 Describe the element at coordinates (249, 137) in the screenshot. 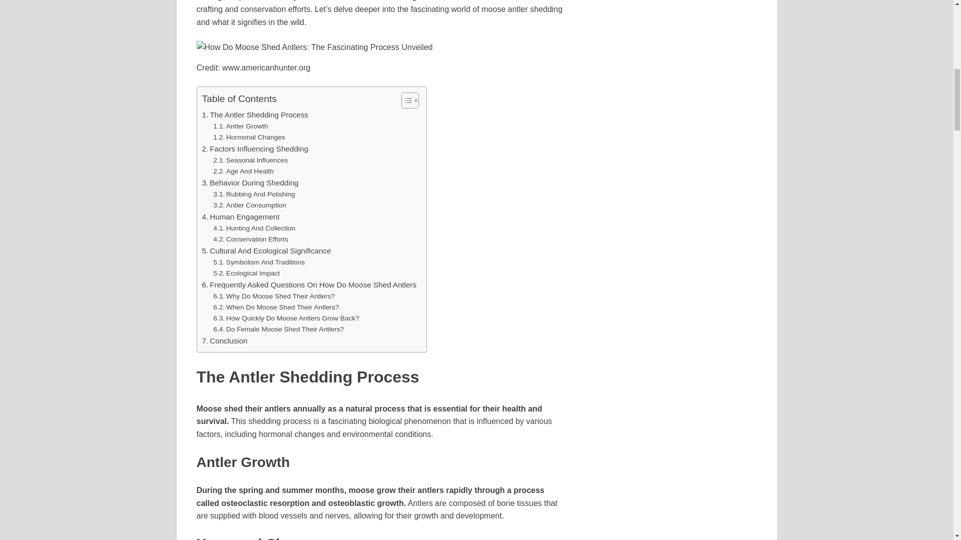

I see `Hormonal Changes` at that location.